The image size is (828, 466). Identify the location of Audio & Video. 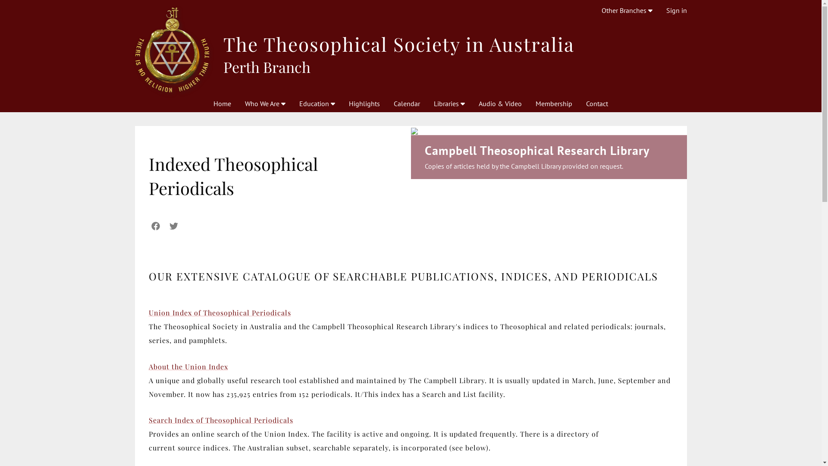
(500, 104).